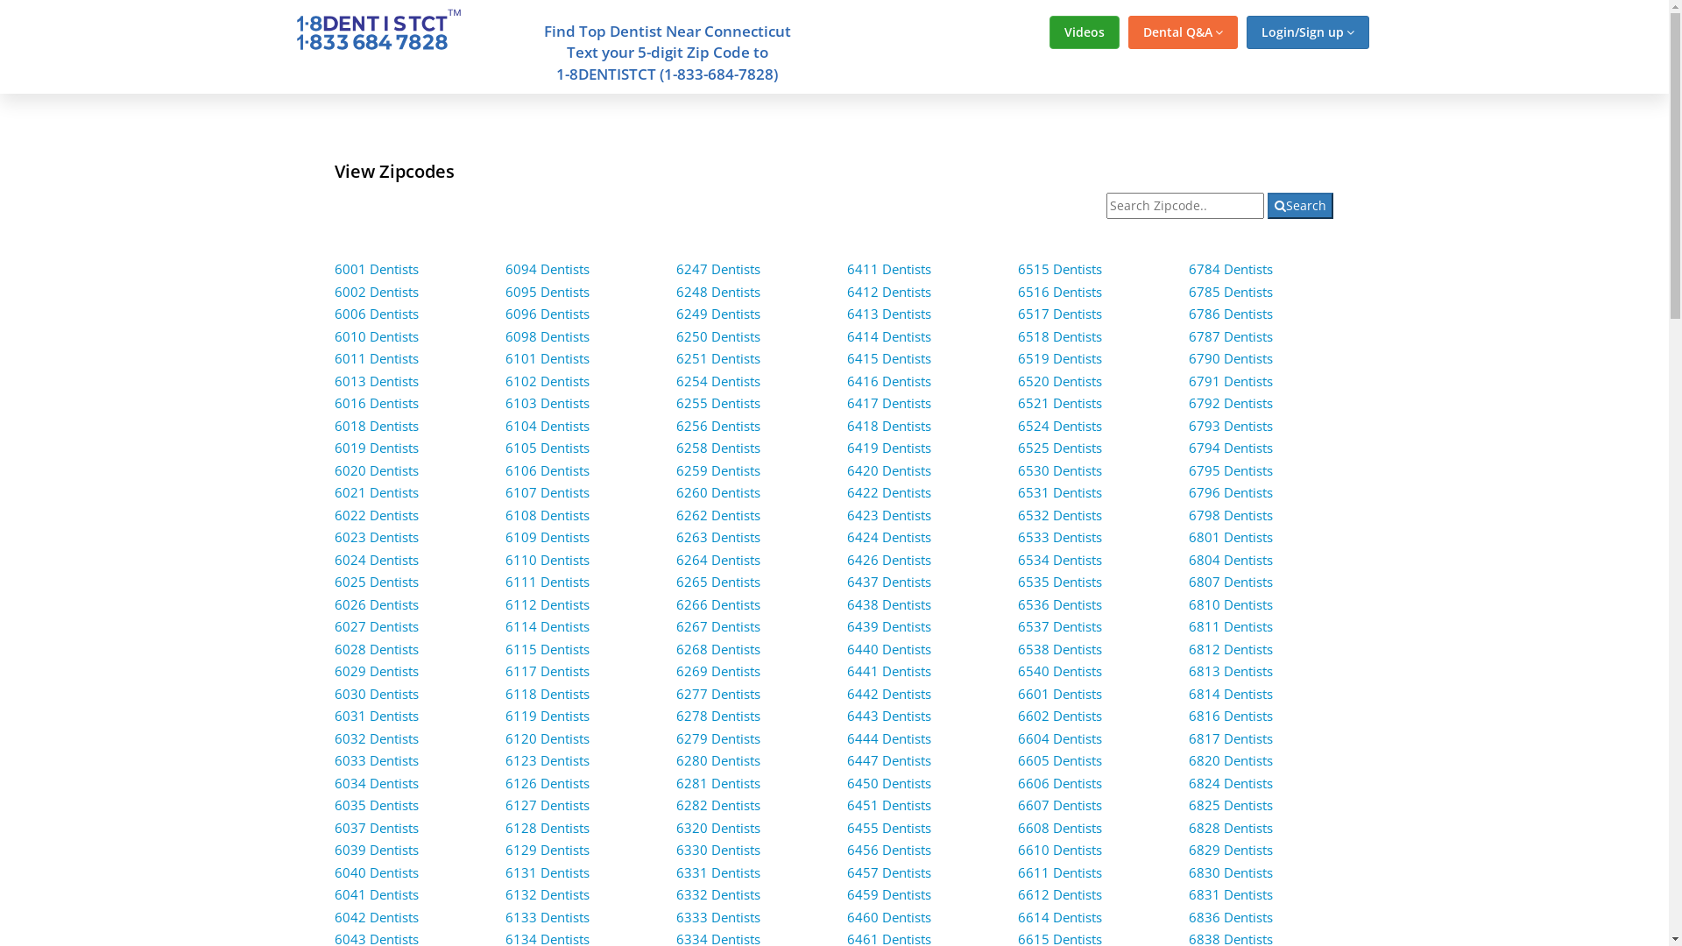 The width and height of the screenshot is (1682, 946). What do you see at coordinates (718, 850) in the screenshot?
I see `6330 Dentists` at bounding box center [718, 850].